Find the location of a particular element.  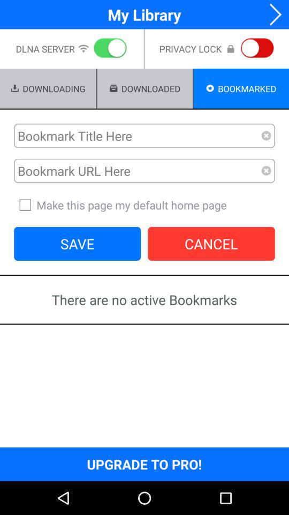

privacy button keep privacy option always on is located at coordinates (255, 49).